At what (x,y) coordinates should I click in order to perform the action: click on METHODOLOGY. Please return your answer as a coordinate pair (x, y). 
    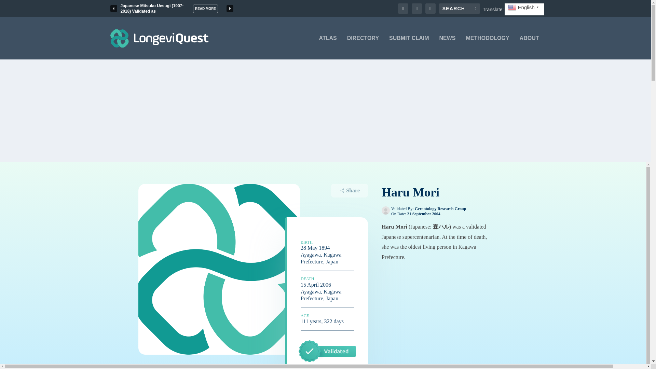
    Looking at the image, I should click on (488, 47).